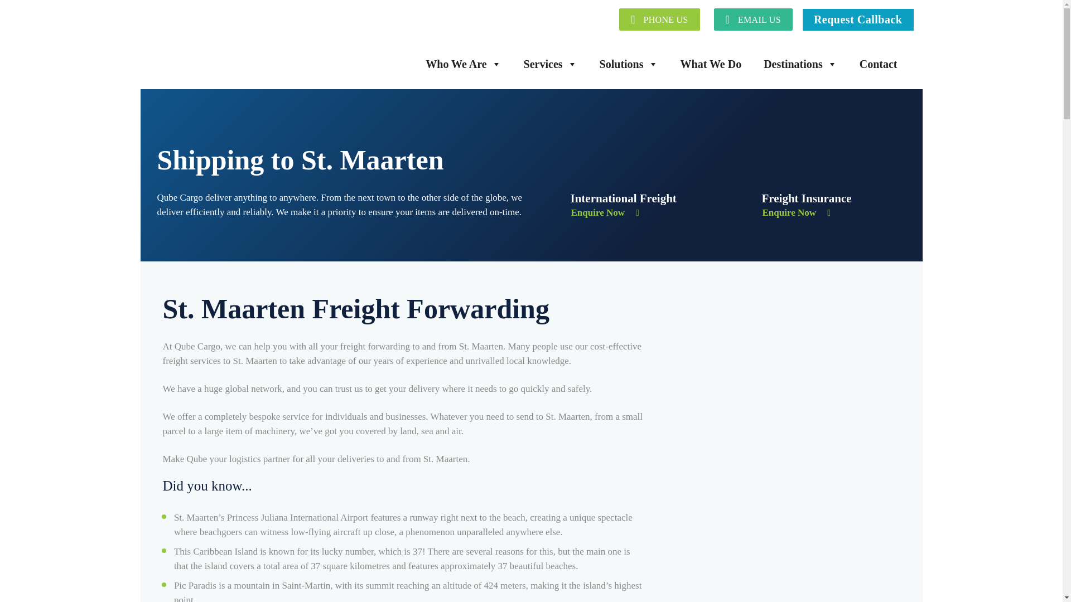 The height and width of the screenshot is (602, 1071). I want to click on Request Callback, so click(858, 19).